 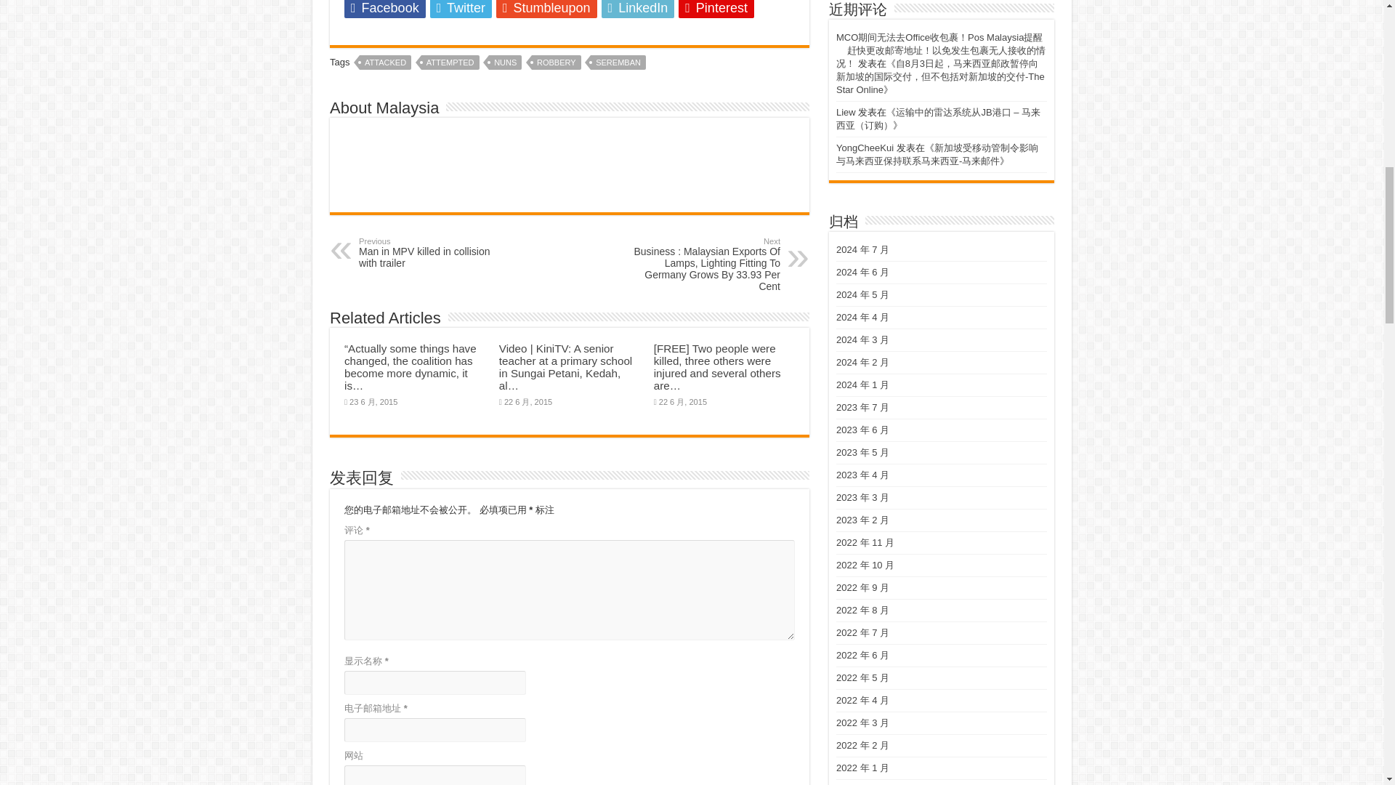 What do you see at coordinates (506, 63) in the screenshot?
I see `NUNS` at bounding box center [506, 63].